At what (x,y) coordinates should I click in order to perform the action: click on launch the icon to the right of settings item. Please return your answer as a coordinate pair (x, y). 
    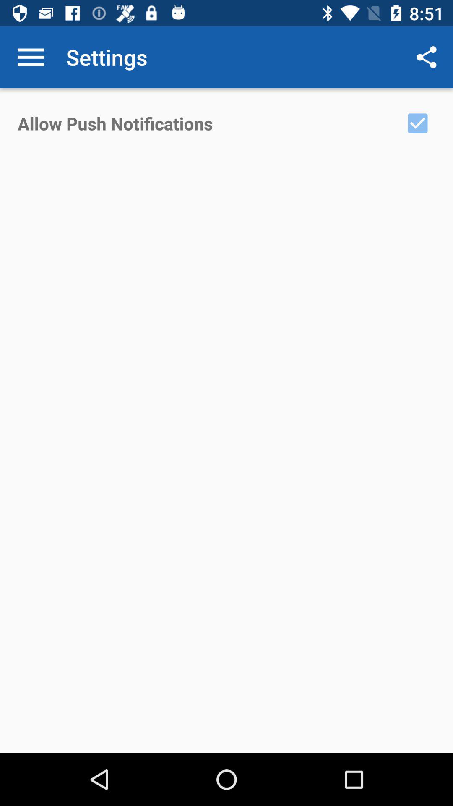
    Looking at the image, I should click on (426, 57).